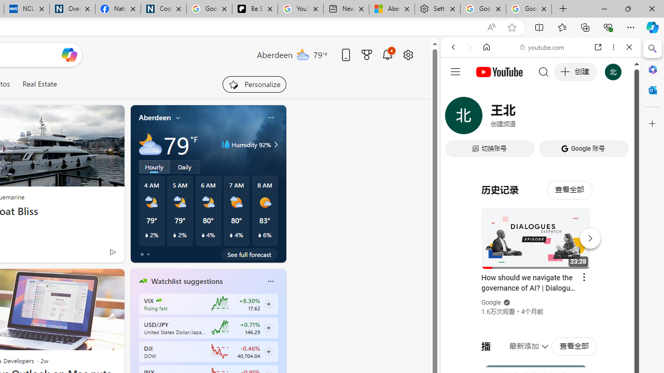  Describe the element at coordinates (187, 281) in the screenshot. I see `Watchlist suggestions` at that location.